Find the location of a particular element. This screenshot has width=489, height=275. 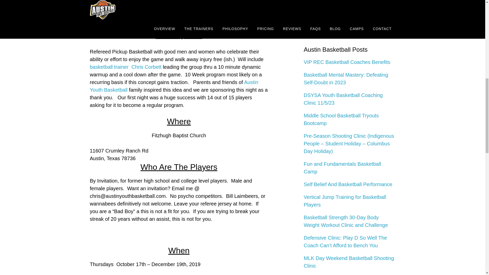

MLK Day Weekend Basketball Shooting Clinic is located at coordinates (348, 262).